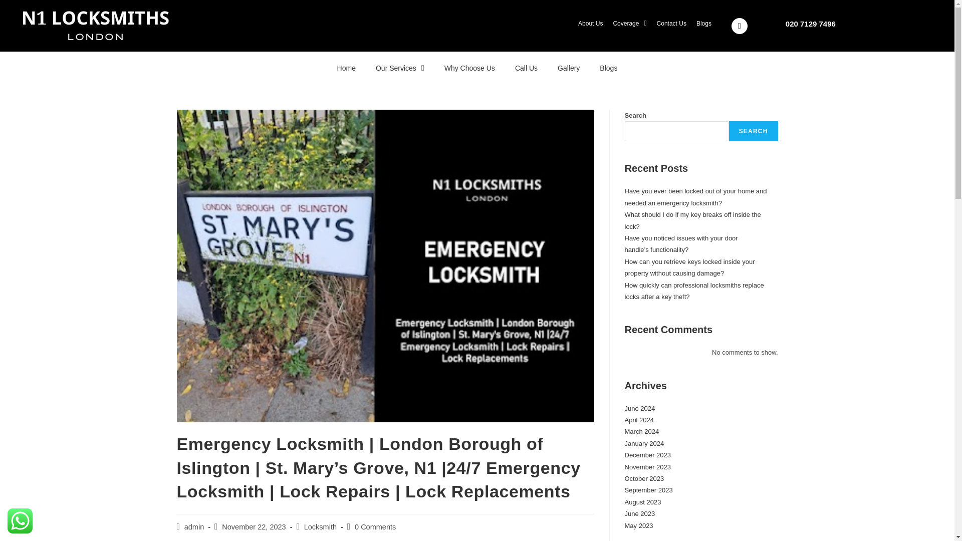 This screenshot has width=962, height=541. I want to click on About Us, so click(590, 23).